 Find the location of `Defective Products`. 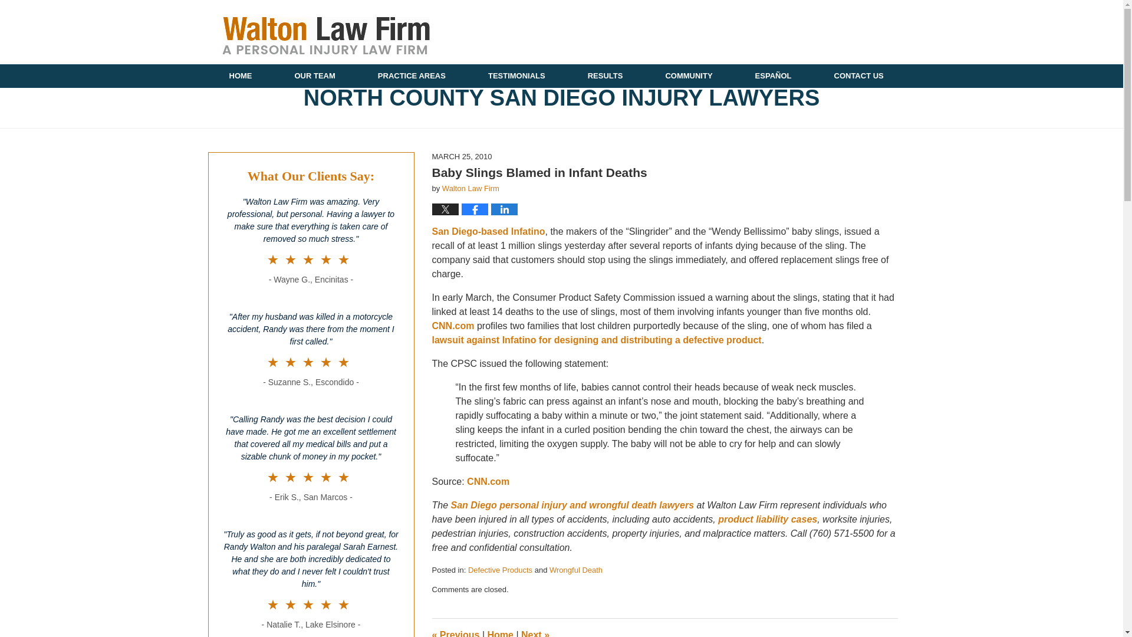

Defective Products is located at coordinates (500, 570).